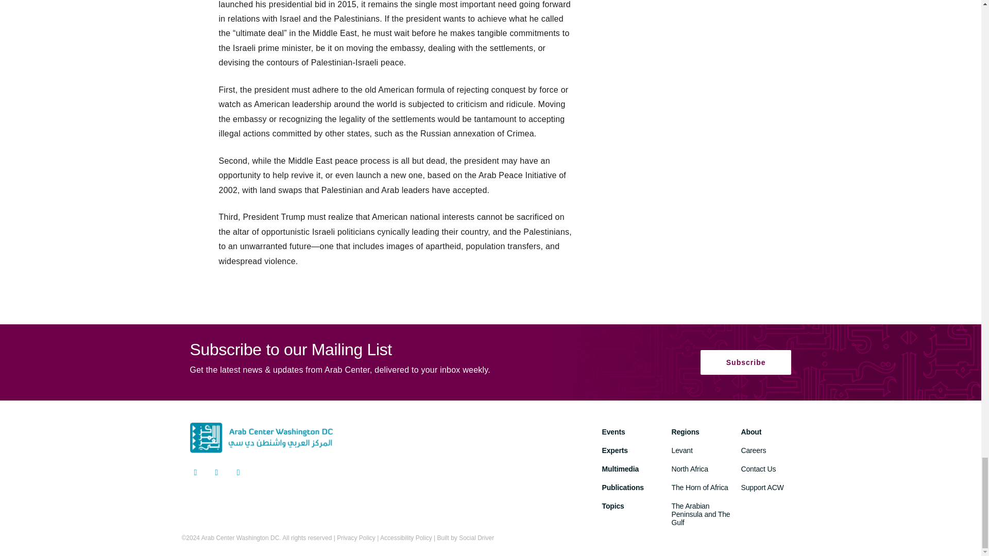 This screenshot has height=556, width=989. Describe the element at coordinates (238, 474) in the screenshot. I see `Go to Arab Center Washington DC YouTube Channel.` at that location.